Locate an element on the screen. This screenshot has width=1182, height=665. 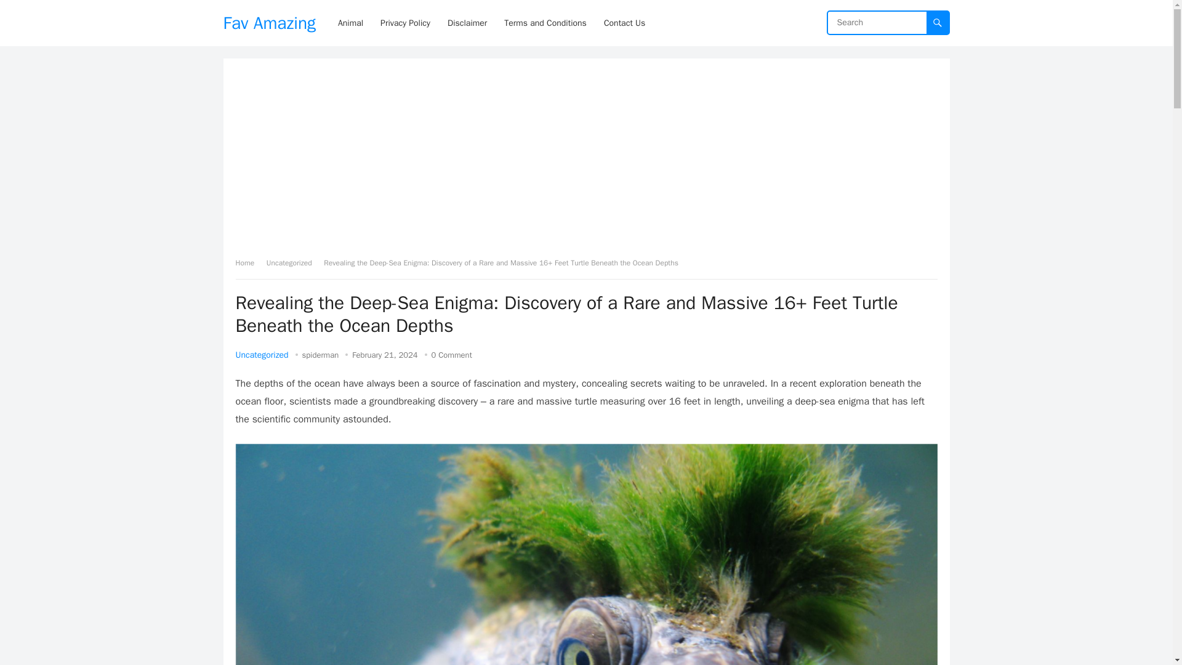
Disclaimer is located at coordinates (467, 23).